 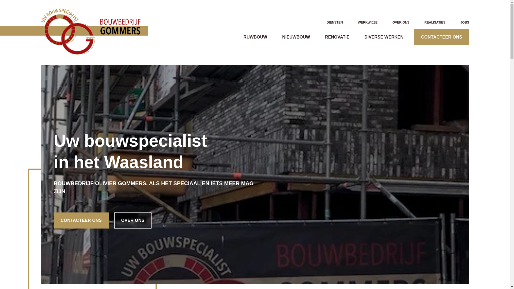 What do you see at coordinates (253, 37) in the screenshot?
I see `RUWBOUW` at bounding box center [253, 37].